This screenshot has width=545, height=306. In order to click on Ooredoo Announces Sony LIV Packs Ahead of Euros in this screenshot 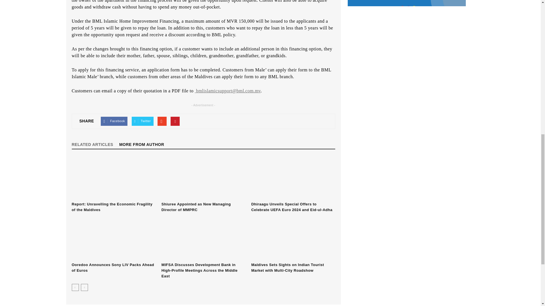, I will do `click(112, 267)`.